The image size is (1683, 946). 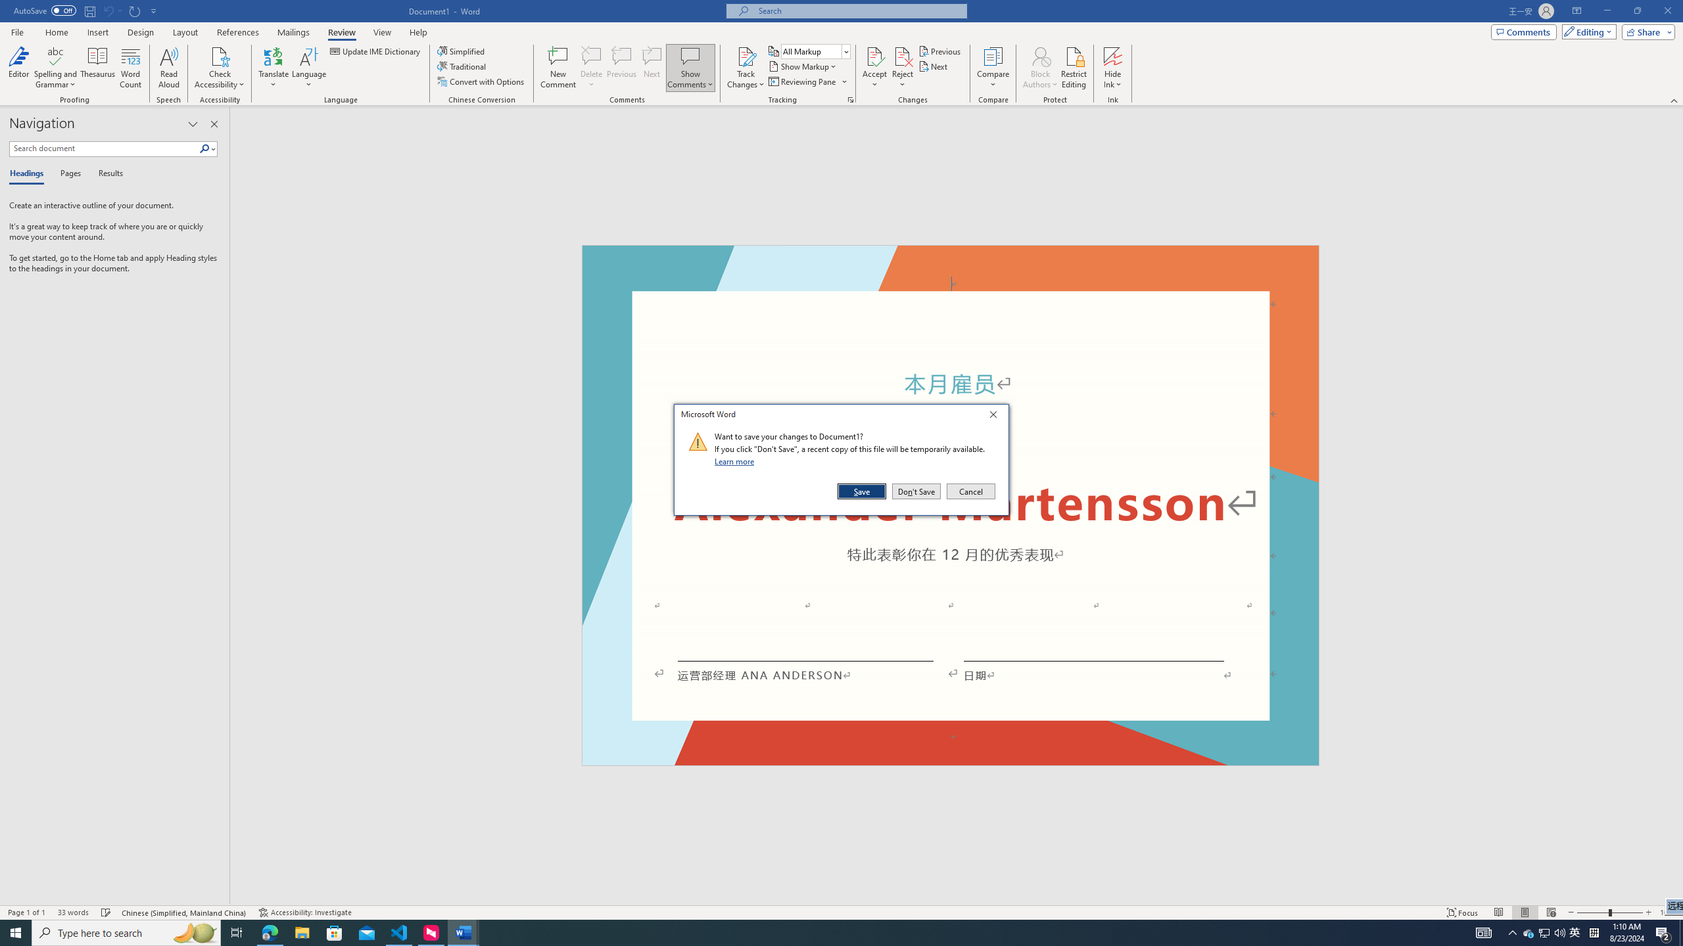 What do you see at coordinates (99, 68) in the screenshot?
I see `Thesaurus...` at bounding box center [99, 68].